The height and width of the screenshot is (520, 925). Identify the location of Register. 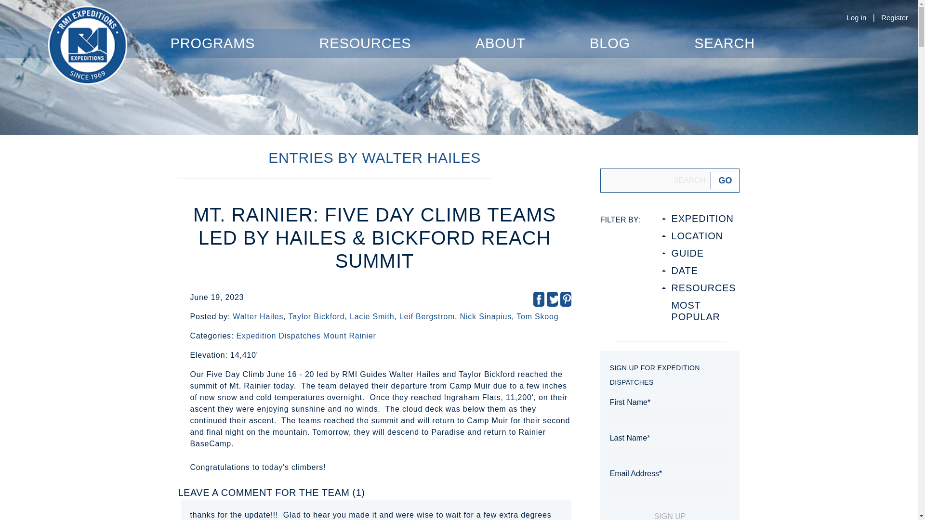
(895, 17).